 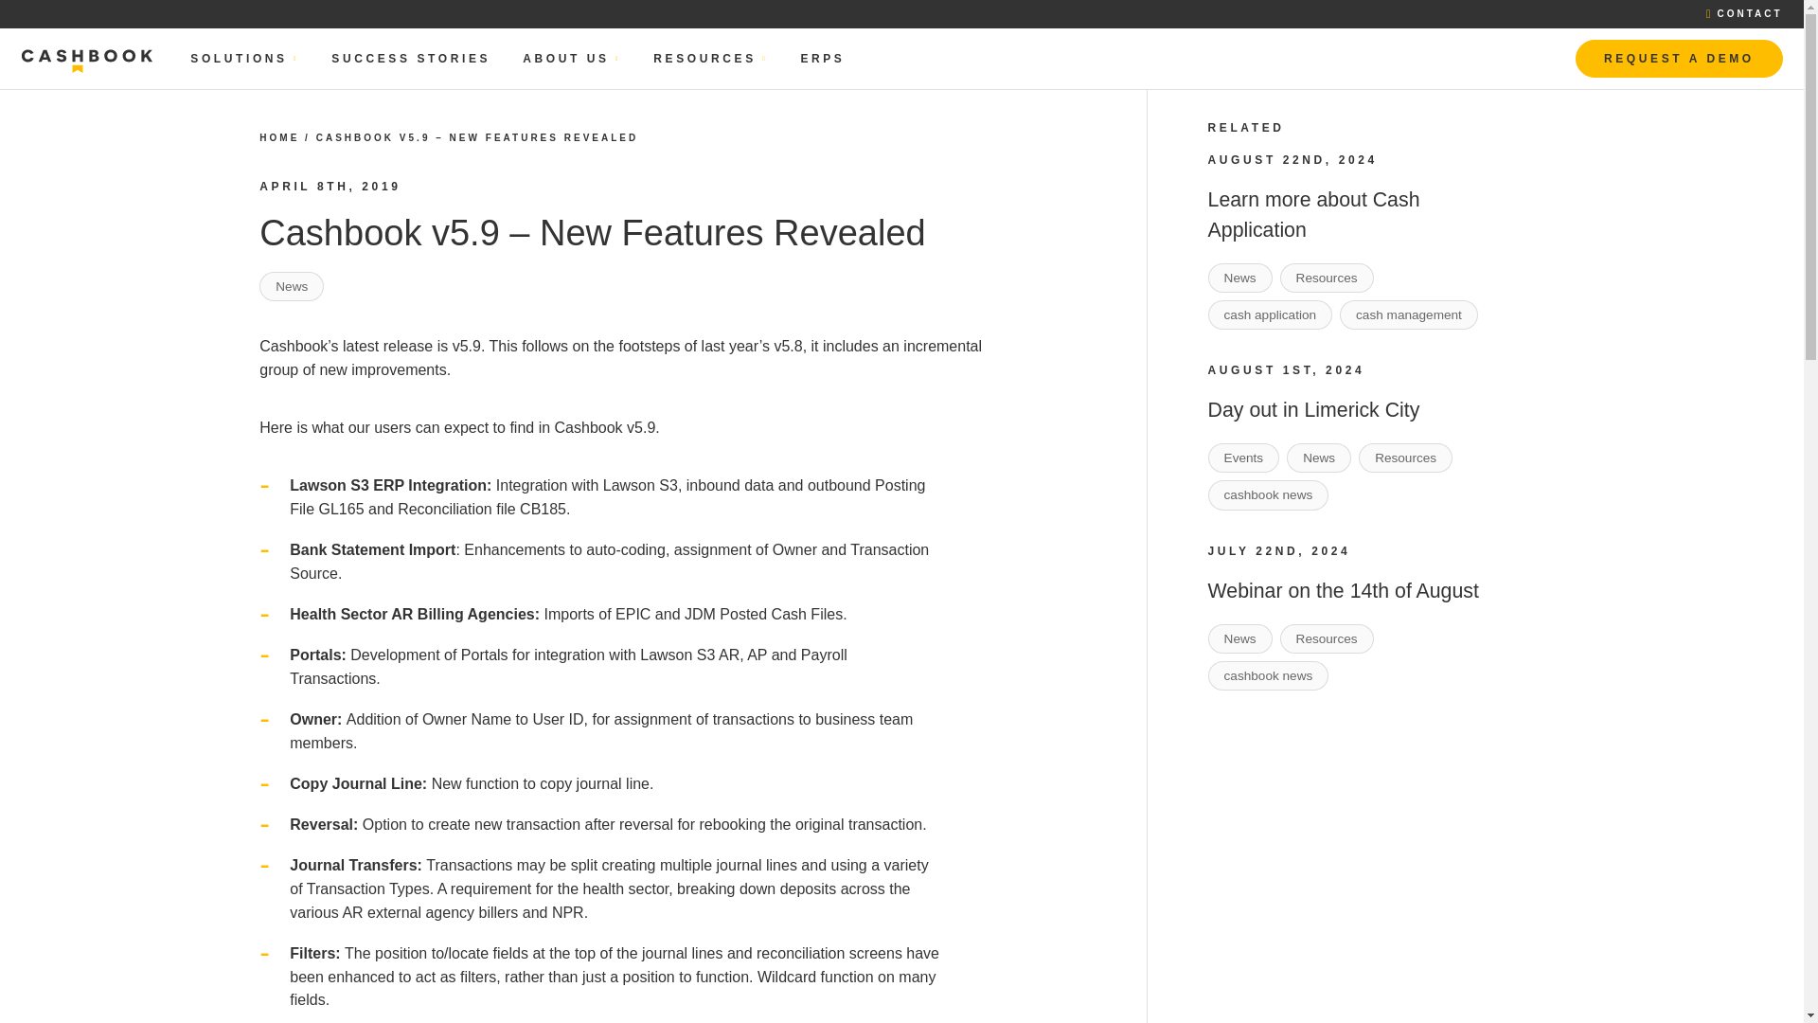 I want to click on cash application, so click(x=1271, y=314).